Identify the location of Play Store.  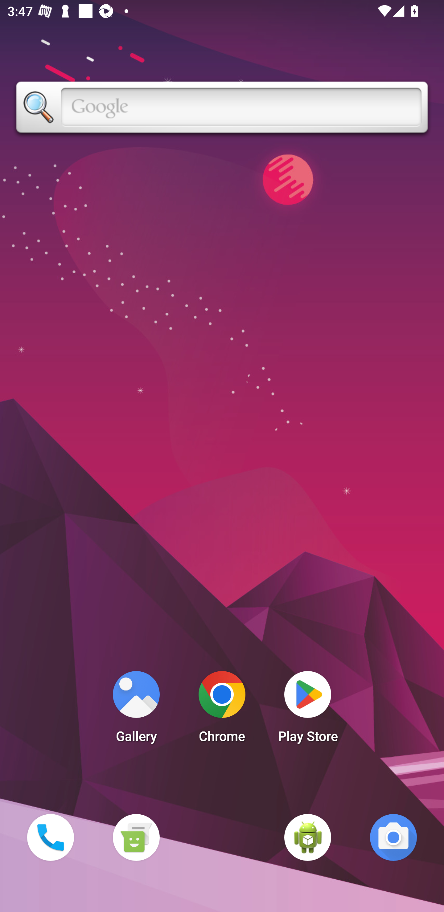
(308, 710).